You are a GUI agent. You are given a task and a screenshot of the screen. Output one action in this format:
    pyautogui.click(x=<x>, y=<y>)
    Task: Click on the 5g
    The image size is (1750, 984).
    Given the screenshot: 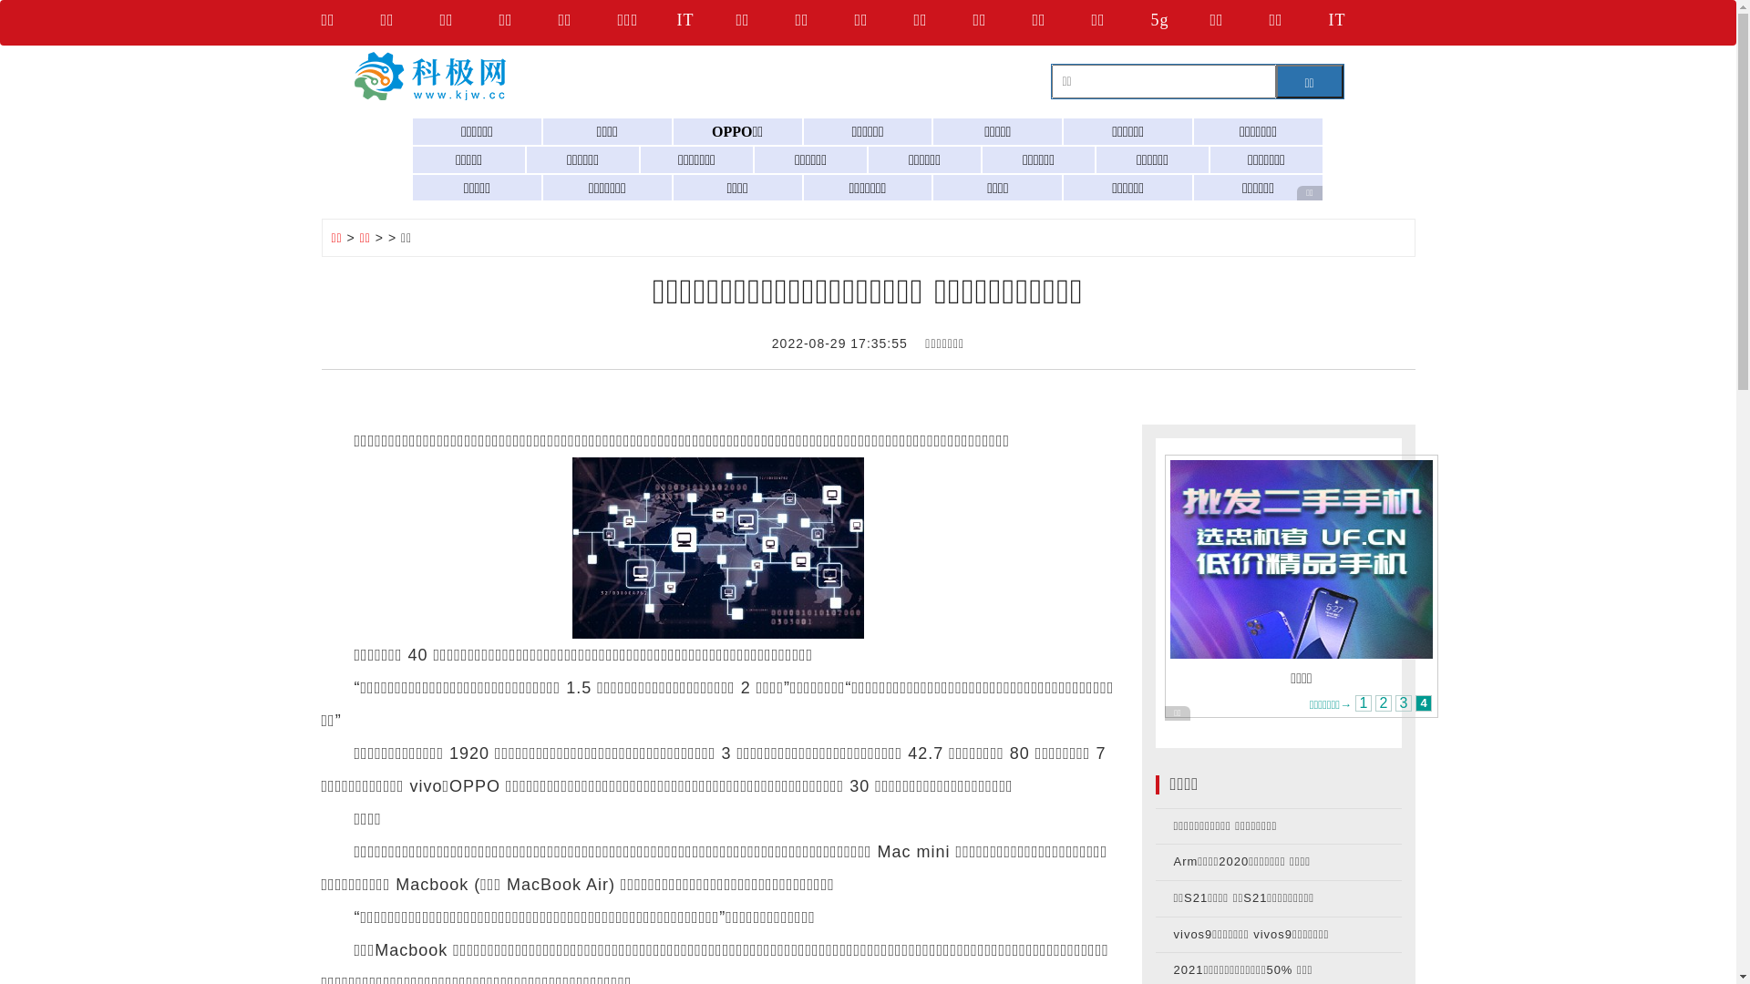 What is the action you would take?
    pyautogui.click(x=1179, y=23)
    